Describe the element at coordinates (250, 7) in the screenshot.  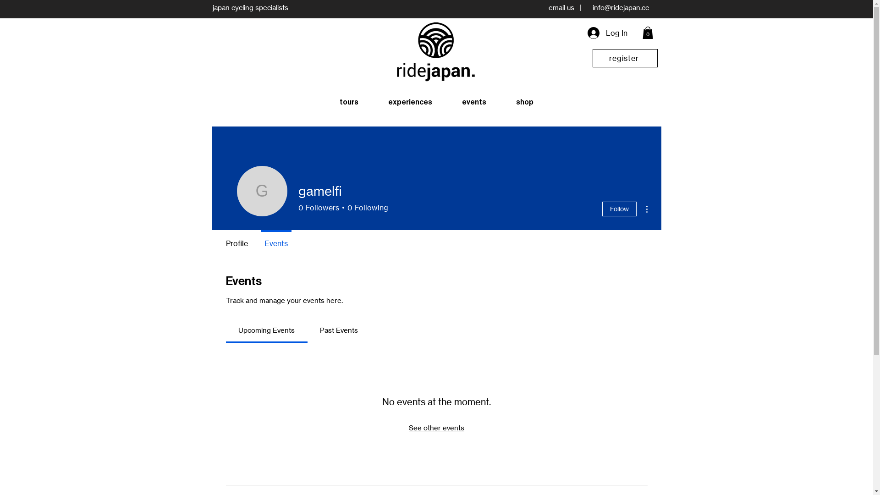
I see `japan cycling specialists` at that location.